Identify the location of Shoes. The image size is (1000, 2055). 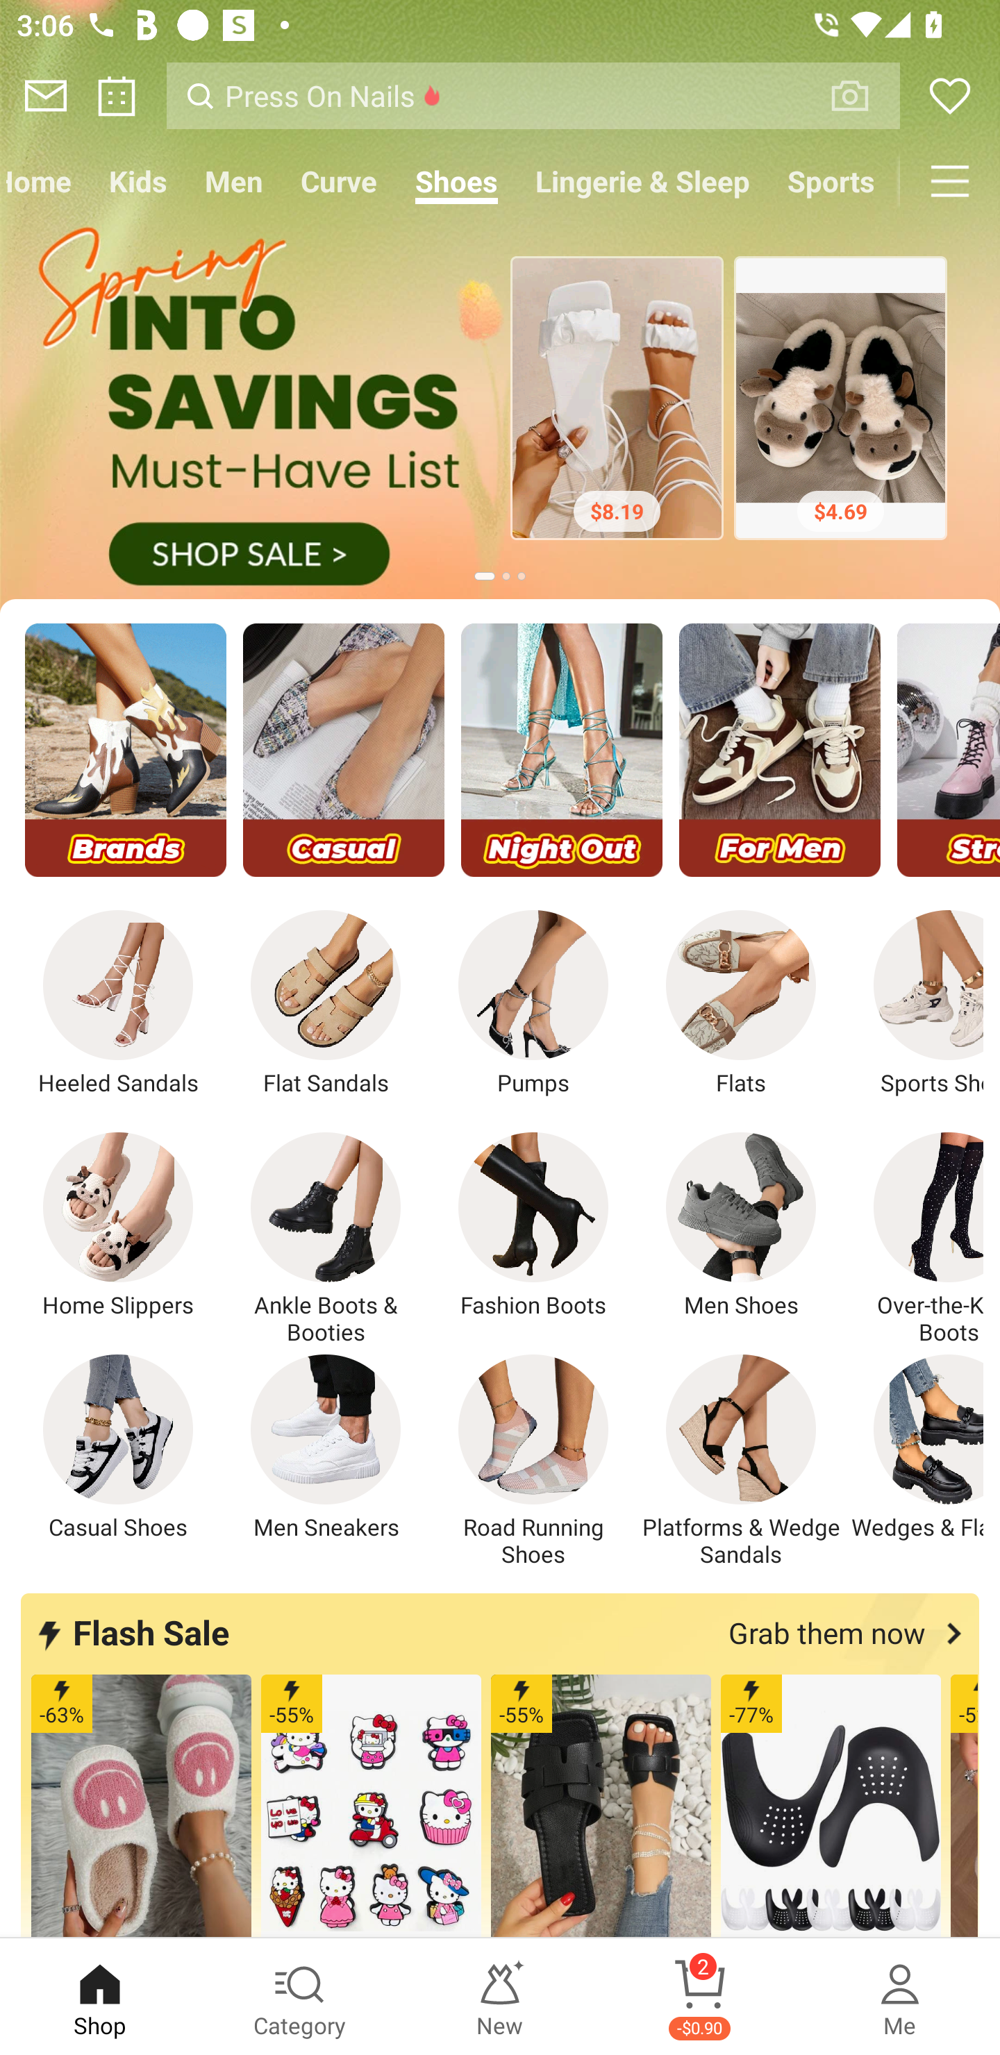
(457, 181).